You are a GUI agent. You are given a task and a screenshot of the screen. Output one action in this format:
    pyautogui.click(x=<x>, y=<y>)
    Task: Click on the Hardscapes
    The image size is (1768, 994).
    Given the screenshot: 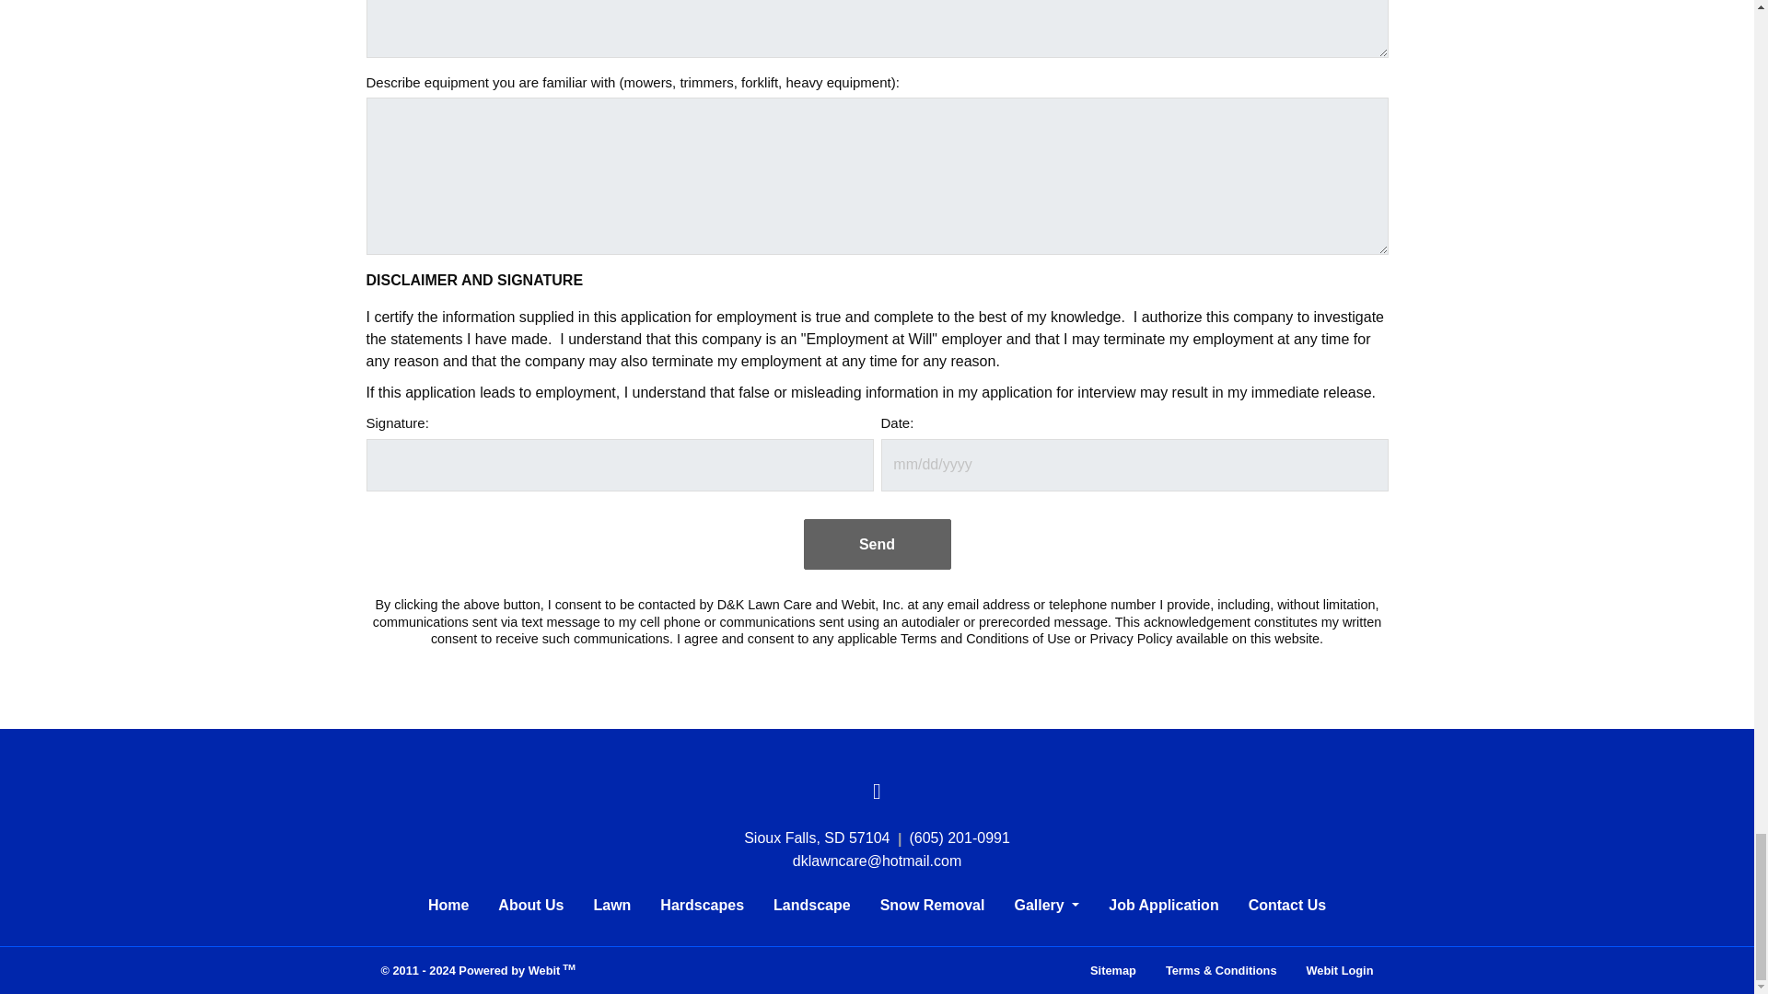 What is the action you would take?
    pyautogui.click(x=702, y=906)
    